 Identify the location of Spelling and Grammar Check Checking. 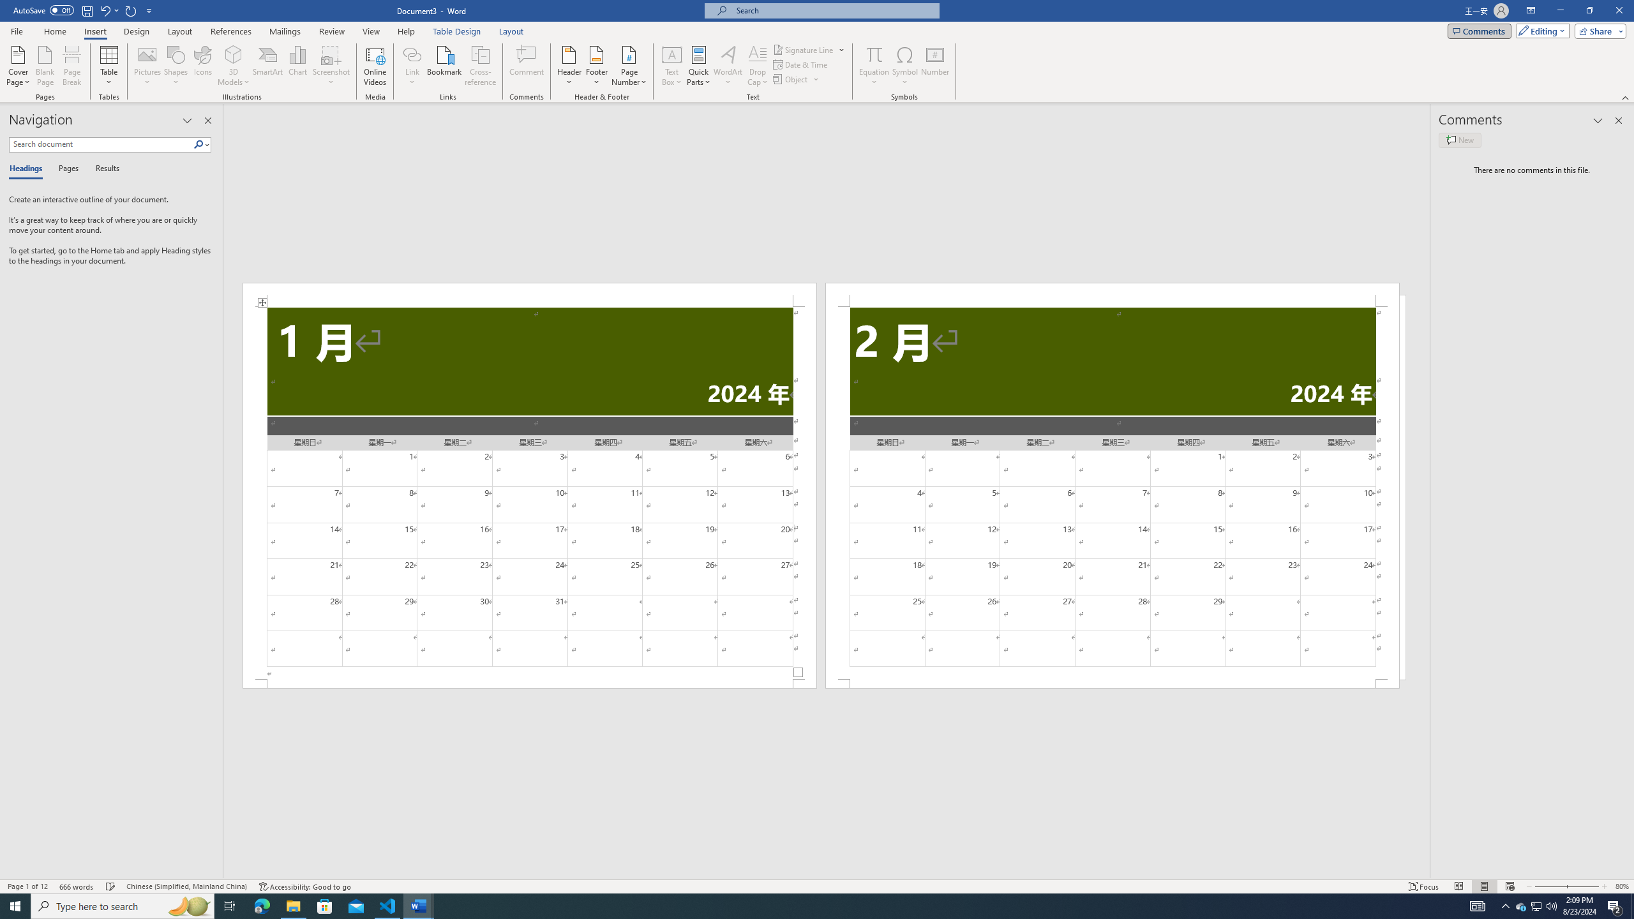
(111, 886).